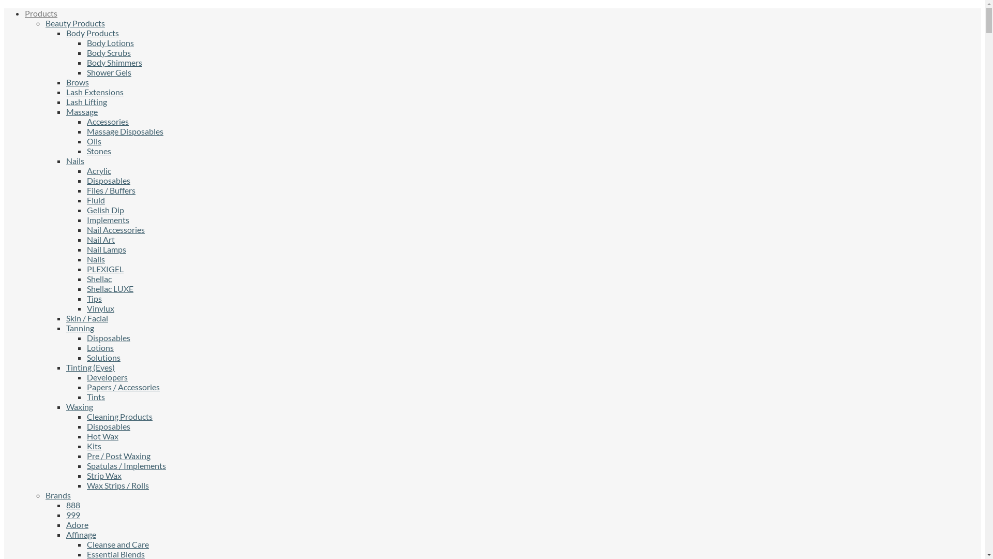 The width and height of the screenshot is (993, 559). I want to click on Spatulas / Implements, so click(126, 466).